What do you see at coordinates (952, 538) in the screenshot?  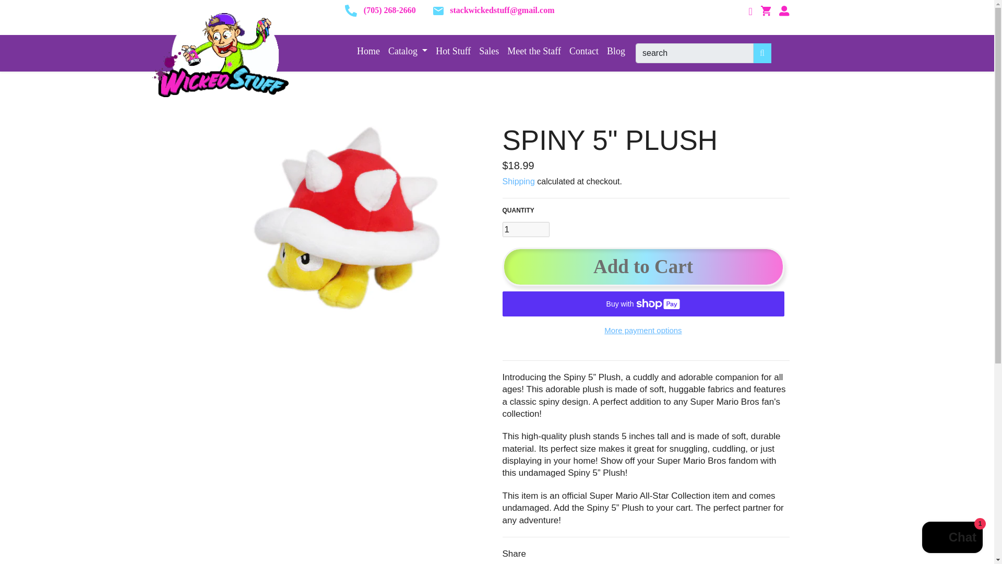 I see `Shopify online store chat` at bounding box center [952, 538].